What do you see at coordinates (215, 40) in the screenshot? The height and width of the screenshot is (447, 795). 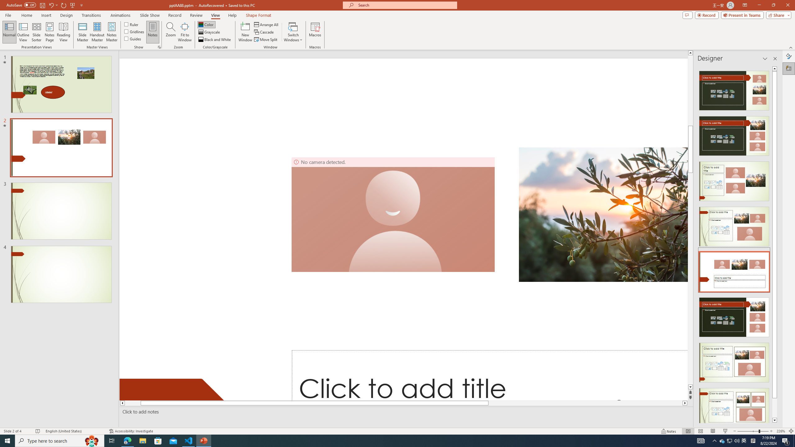 I see `Black and White` at bounding box center [215, 40].